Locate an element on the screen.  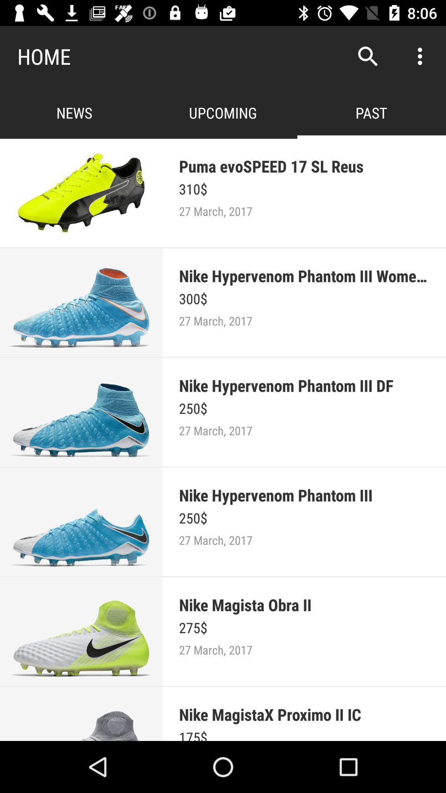
turn on app to the right of home is located at coordinates (368, 56).